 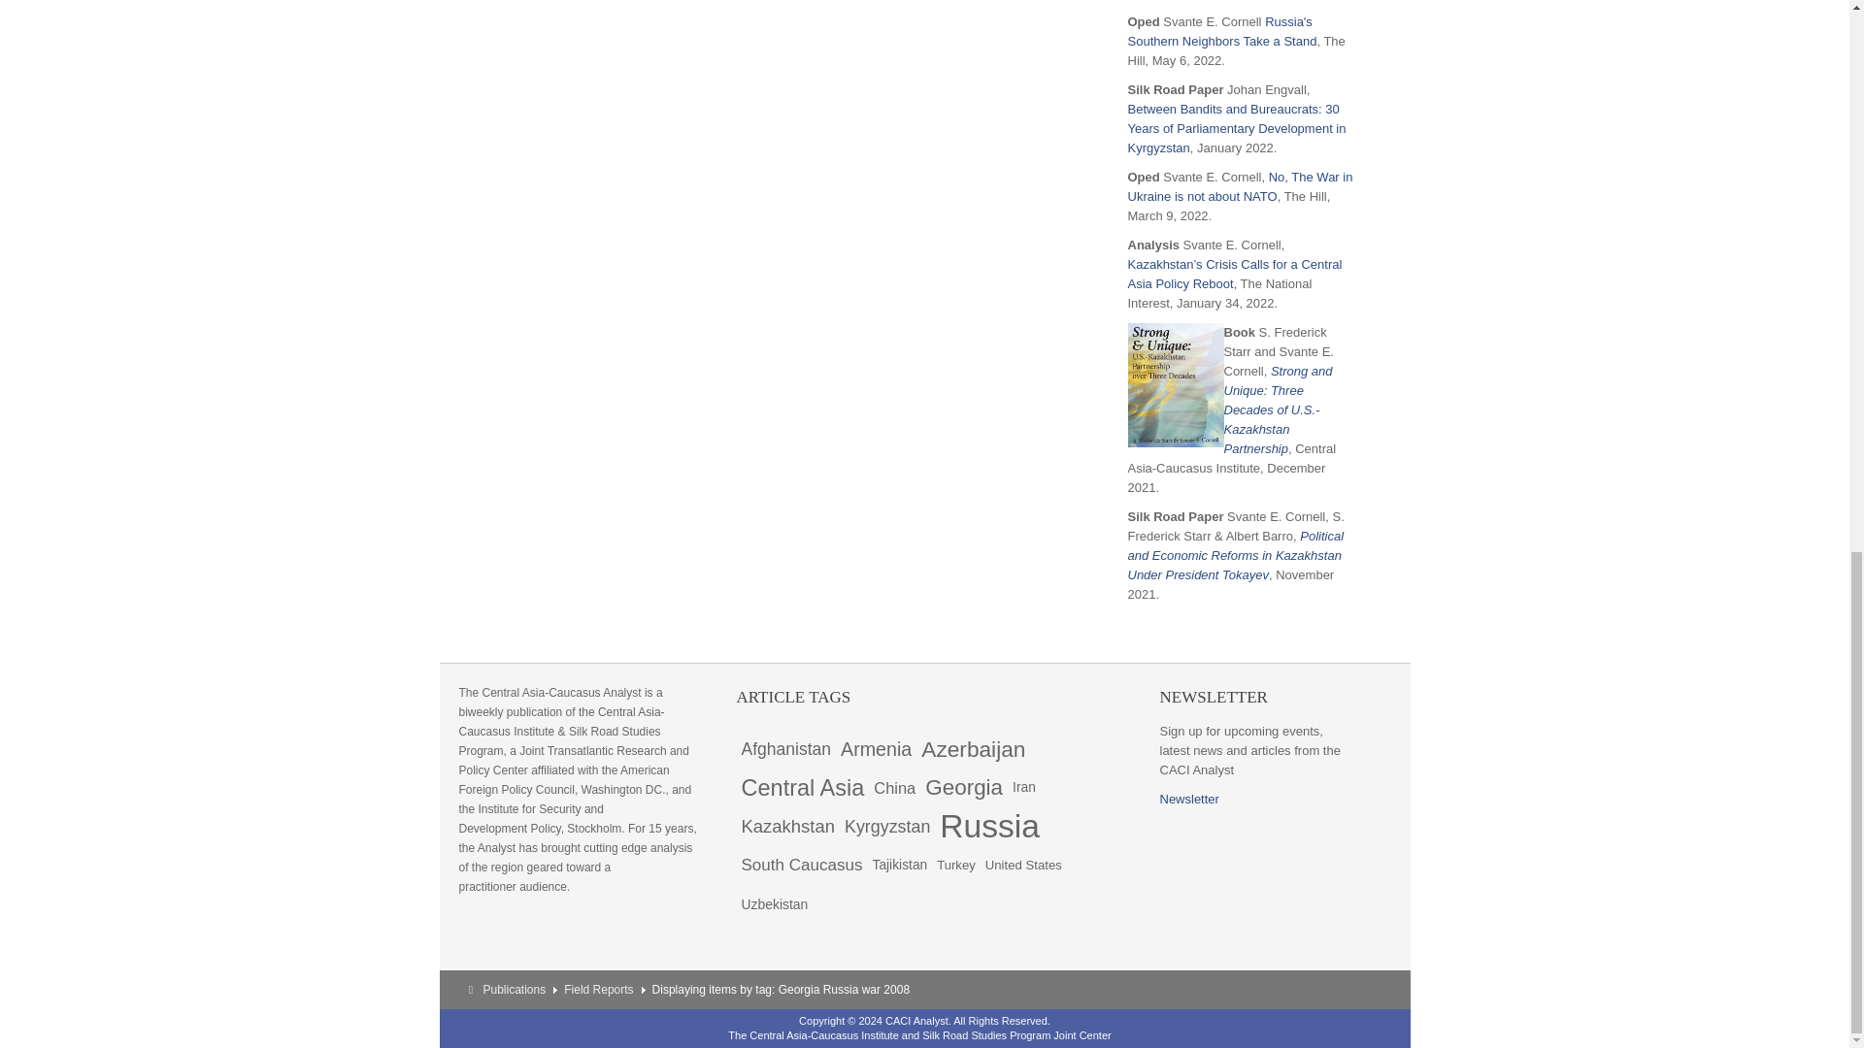 What do you see at coordinates (964, 787) in the screenshot?
I see `171 items tagged with Georgia` at bounding box center [964, 787].